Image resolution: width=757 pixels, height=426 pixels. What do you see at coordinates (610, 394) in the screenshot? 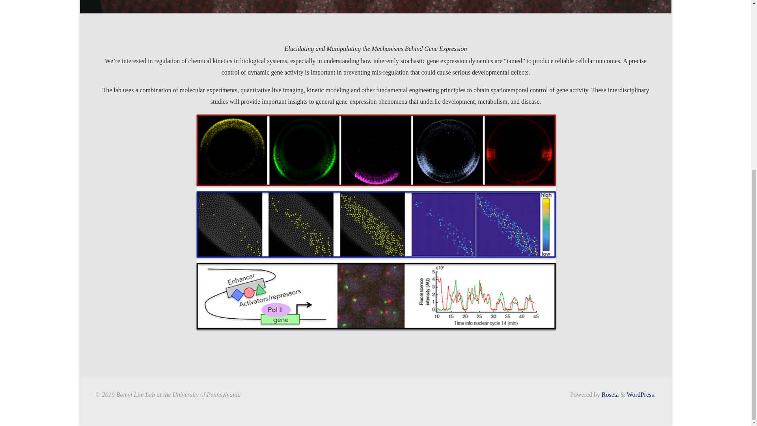
I see `Roseta` at bounding box center [610, 394].